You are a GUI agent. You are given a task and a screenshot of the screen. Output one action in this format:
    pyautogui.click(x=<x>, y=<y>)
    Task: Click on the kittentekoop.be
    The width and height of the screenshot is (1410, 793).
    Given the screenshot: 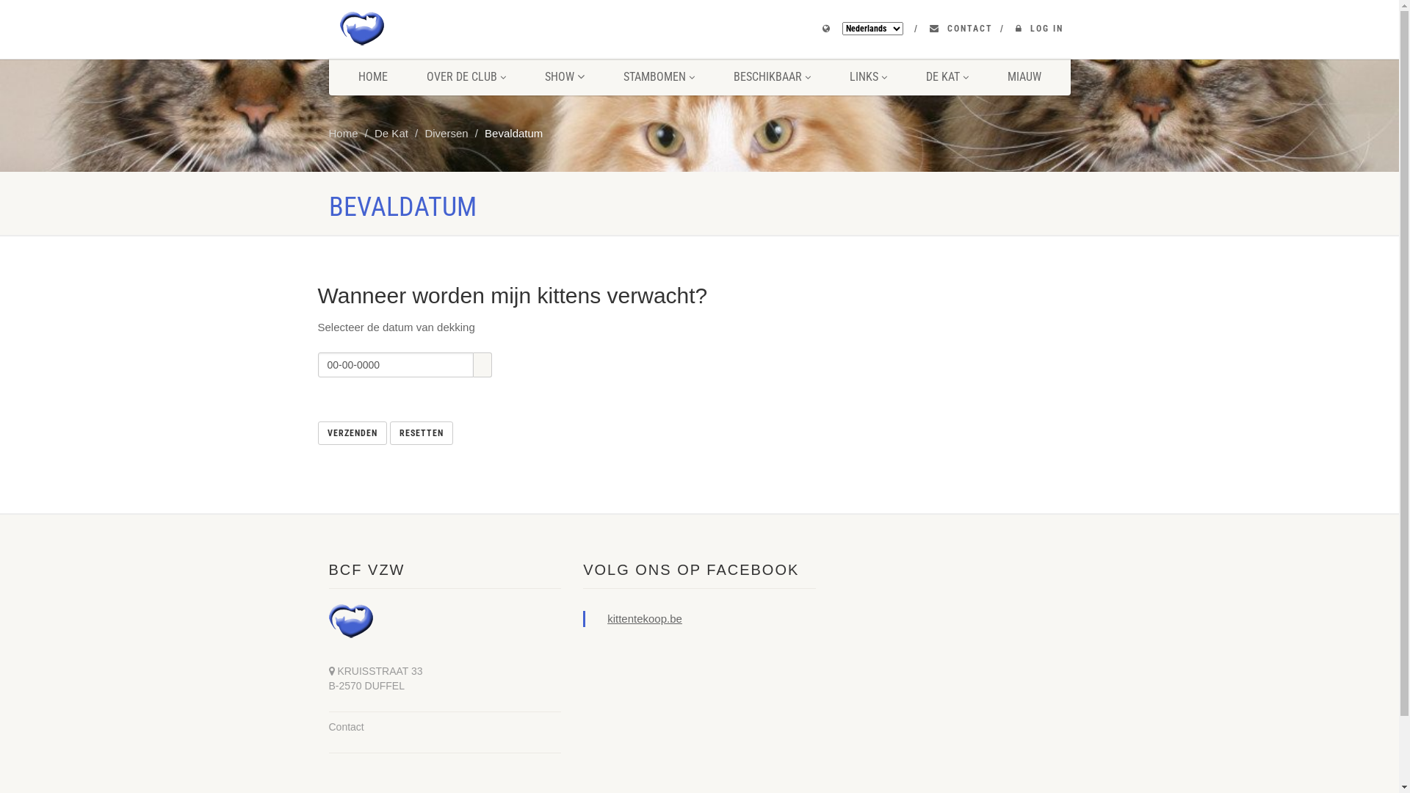 What is the action you would take?
    pyautogui.click(x=645, y=618)
    